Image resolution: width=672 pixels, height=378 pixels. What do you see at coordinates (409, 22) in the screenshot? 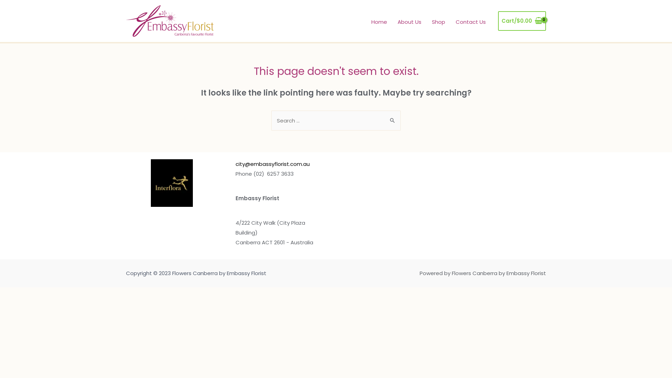
I see `About Us` at bounding box center [409, 22].